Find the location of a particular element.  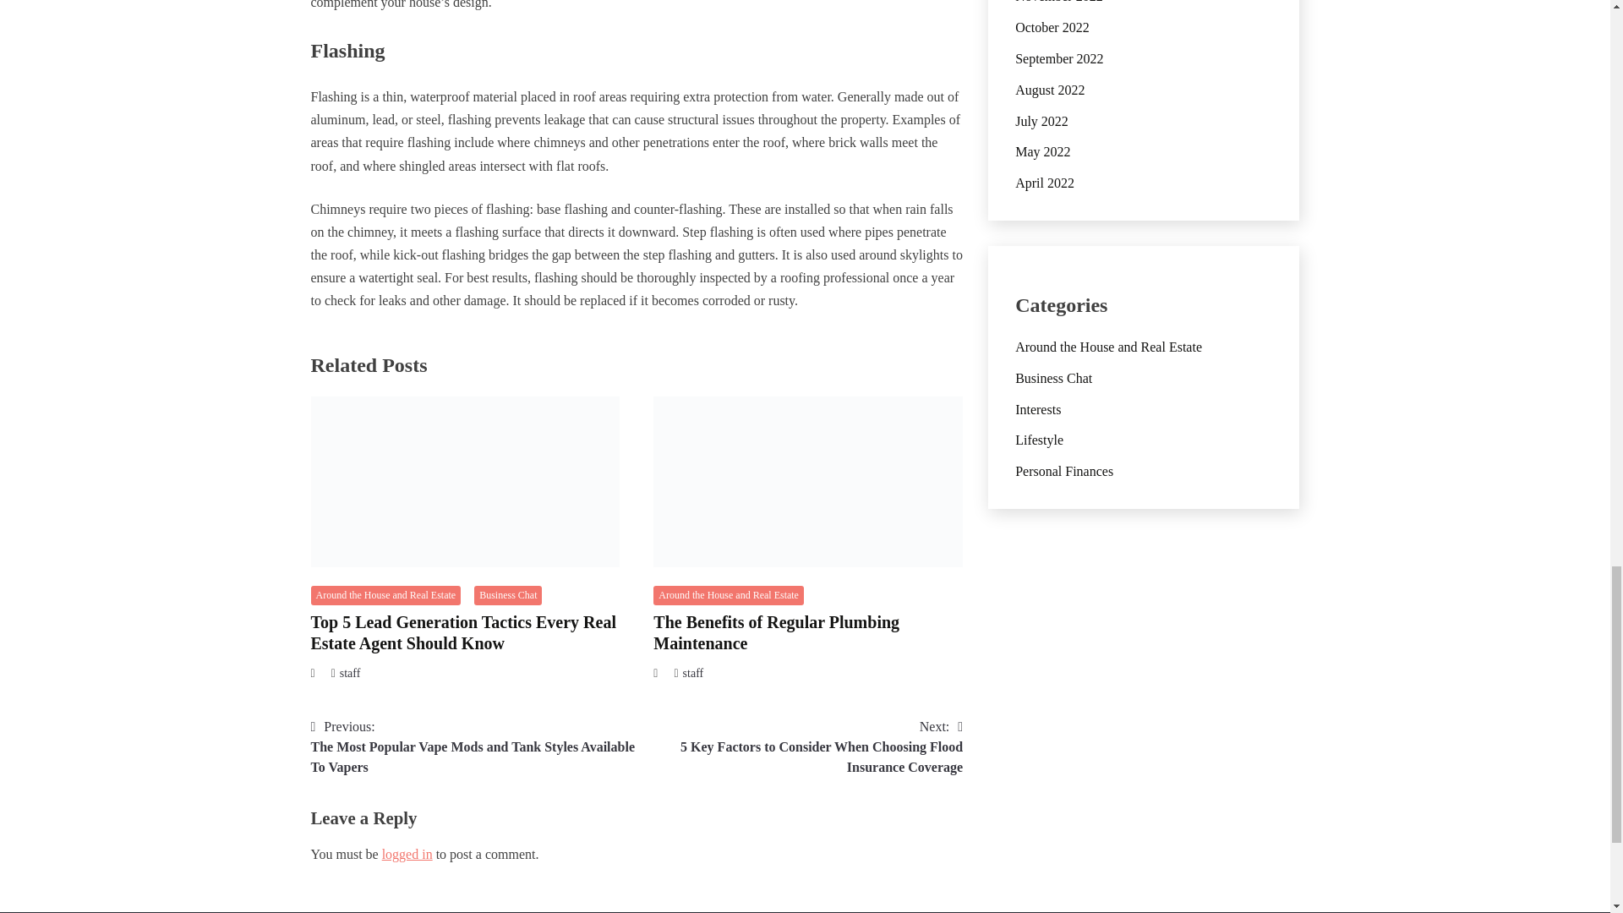

Around the House and Real Estate is located at coordinates (385, 595).